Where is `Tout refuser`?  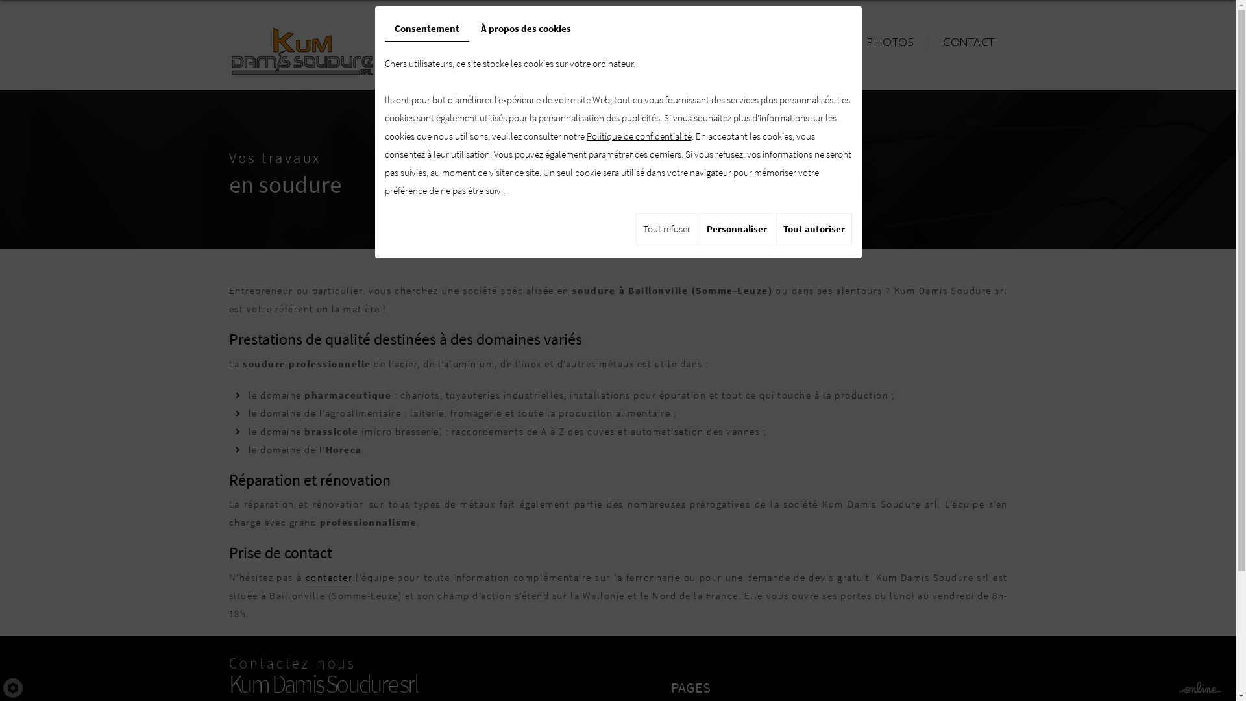
Tout refuser is located at coordinates (666, 229).